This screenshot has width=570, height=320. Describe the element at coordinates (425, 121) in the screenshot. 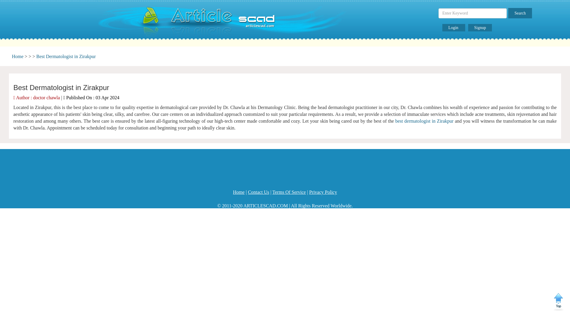

I see `best dermatologist in Zirakpur` at that location.